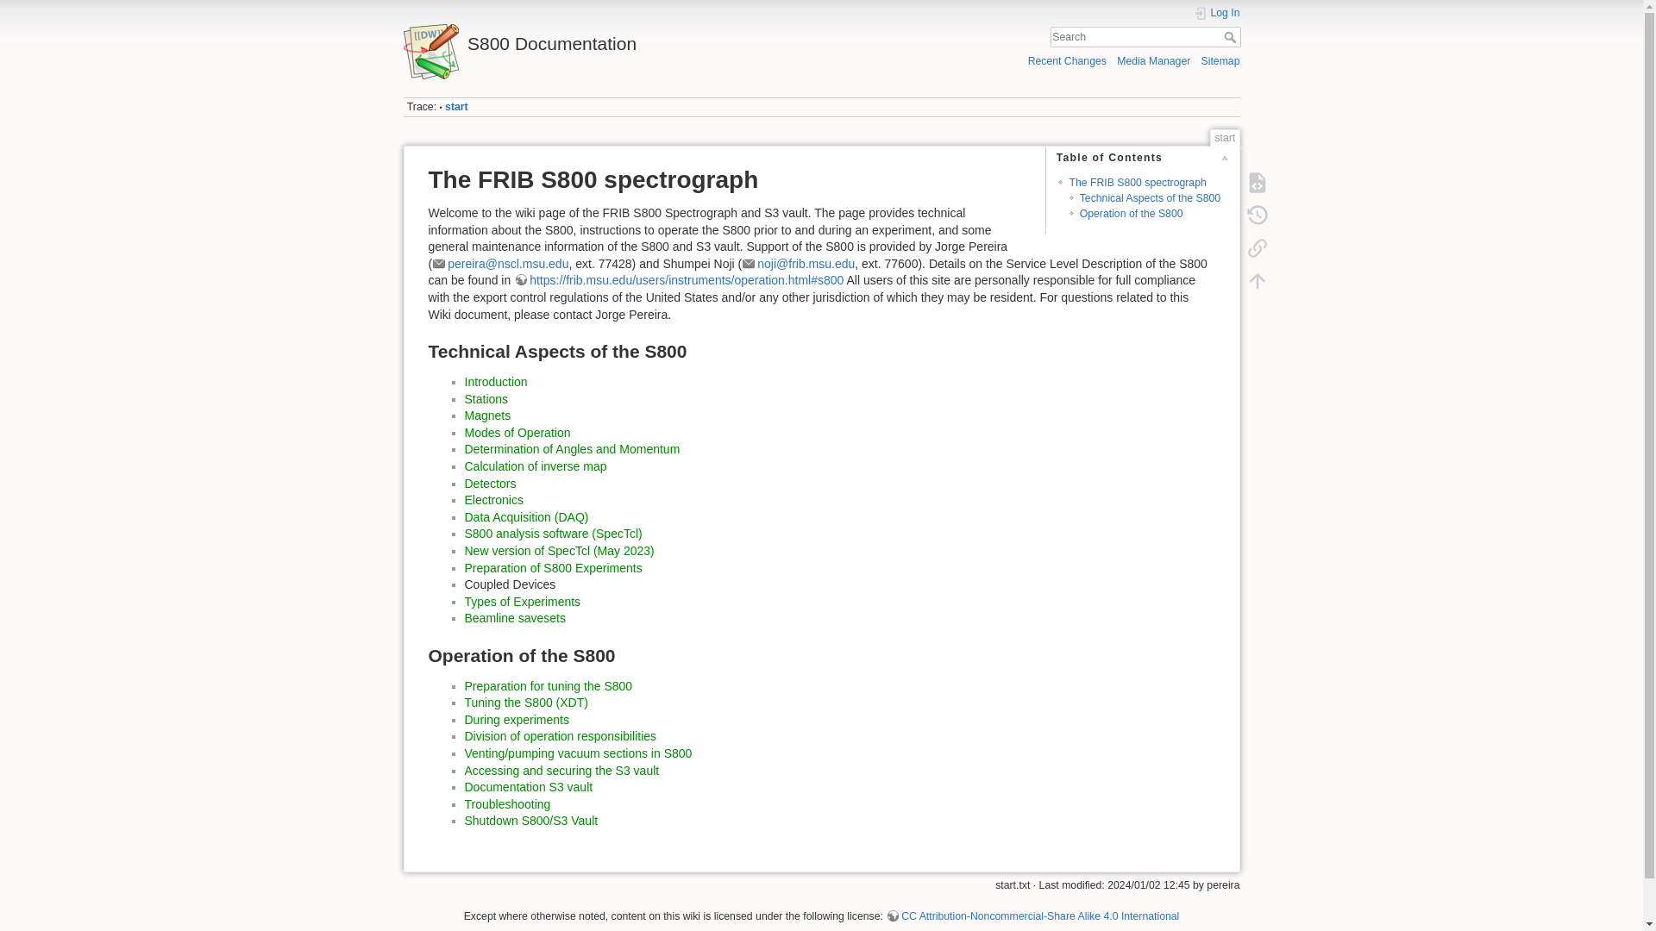 Image resolution: width=1656 pixels, height=931 pixels. I want to click on Preparation of S800 Experiments, so click(552, 568).